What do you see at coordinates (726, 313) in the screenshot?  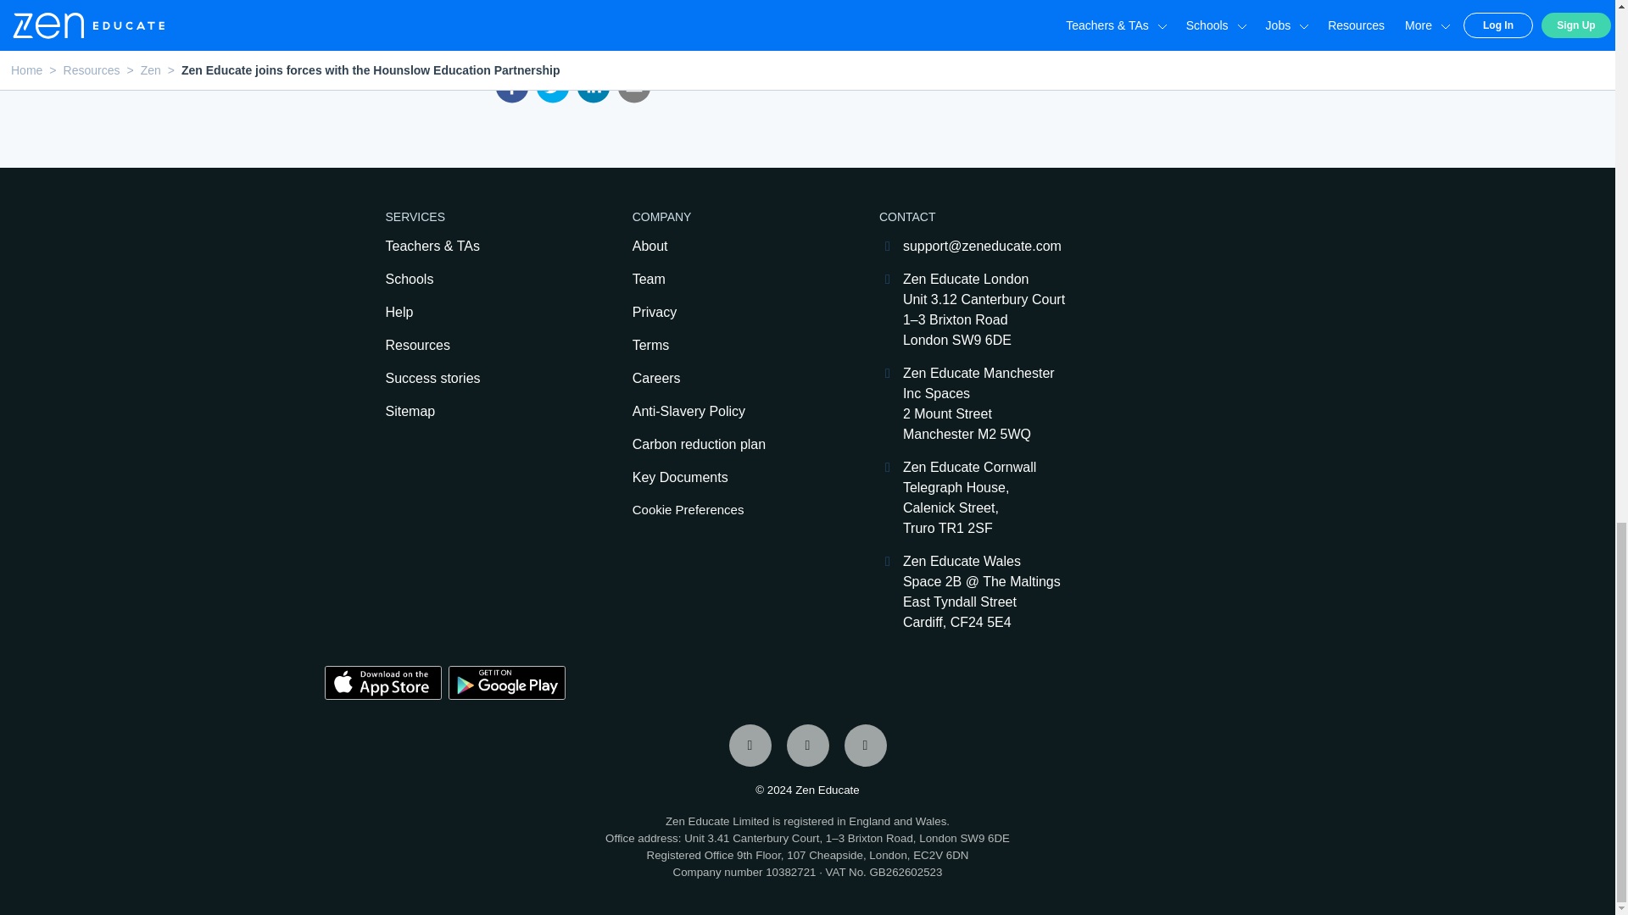 I see `Privacy` at bounding box center [726, 313].